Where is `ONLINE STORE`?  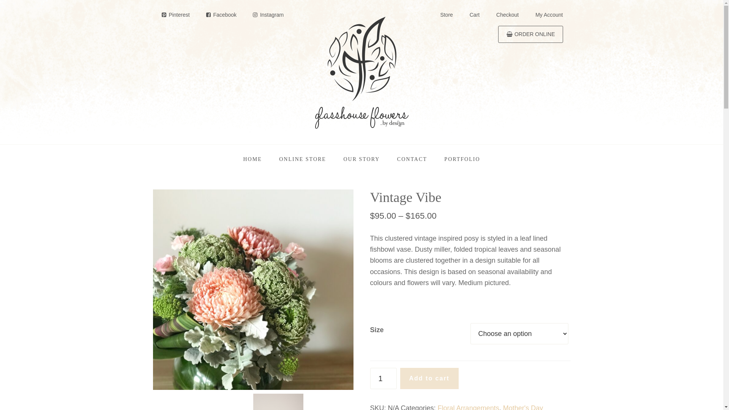 ONLINE STORE is located at coordinates (303, 159).